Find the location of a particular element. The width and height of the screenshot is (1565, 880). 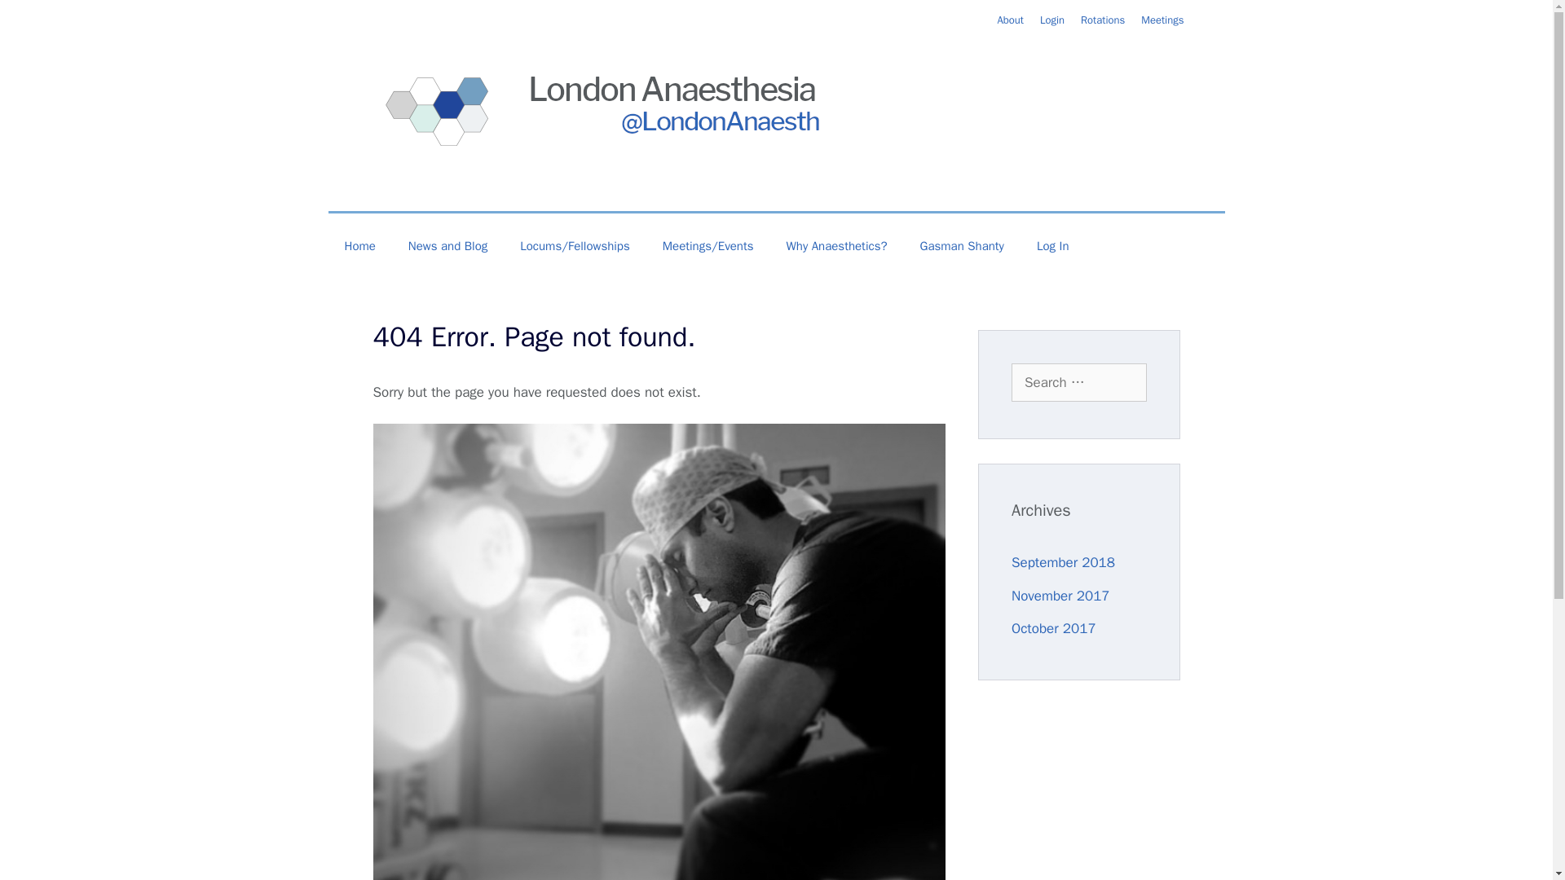

Login is located at coordinates (1051, 20).